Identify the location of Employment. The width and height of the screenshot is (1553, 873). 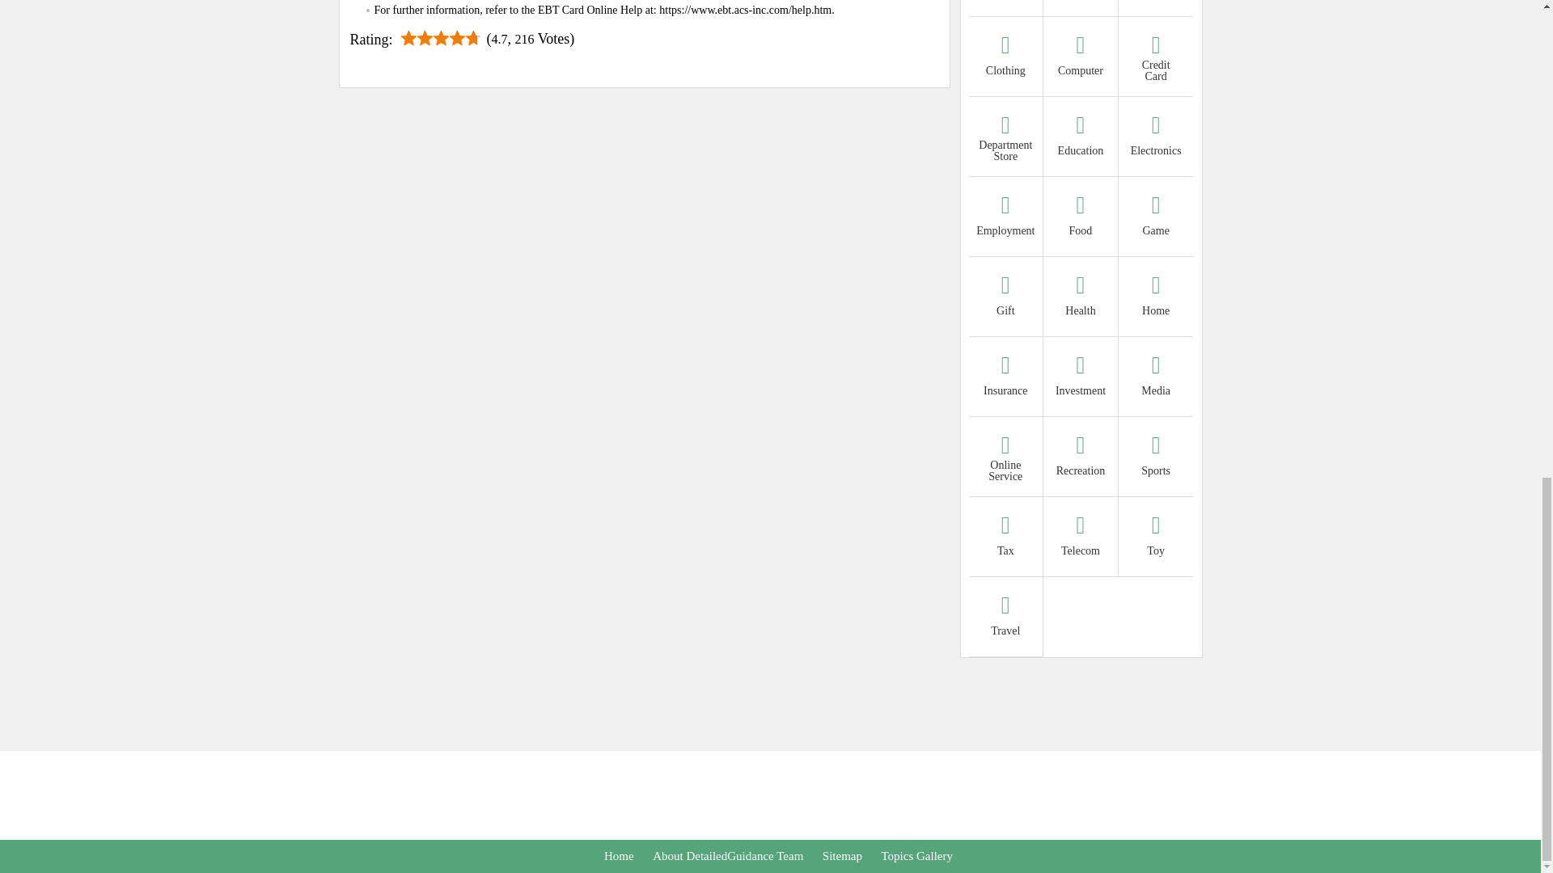
(1006, 218).